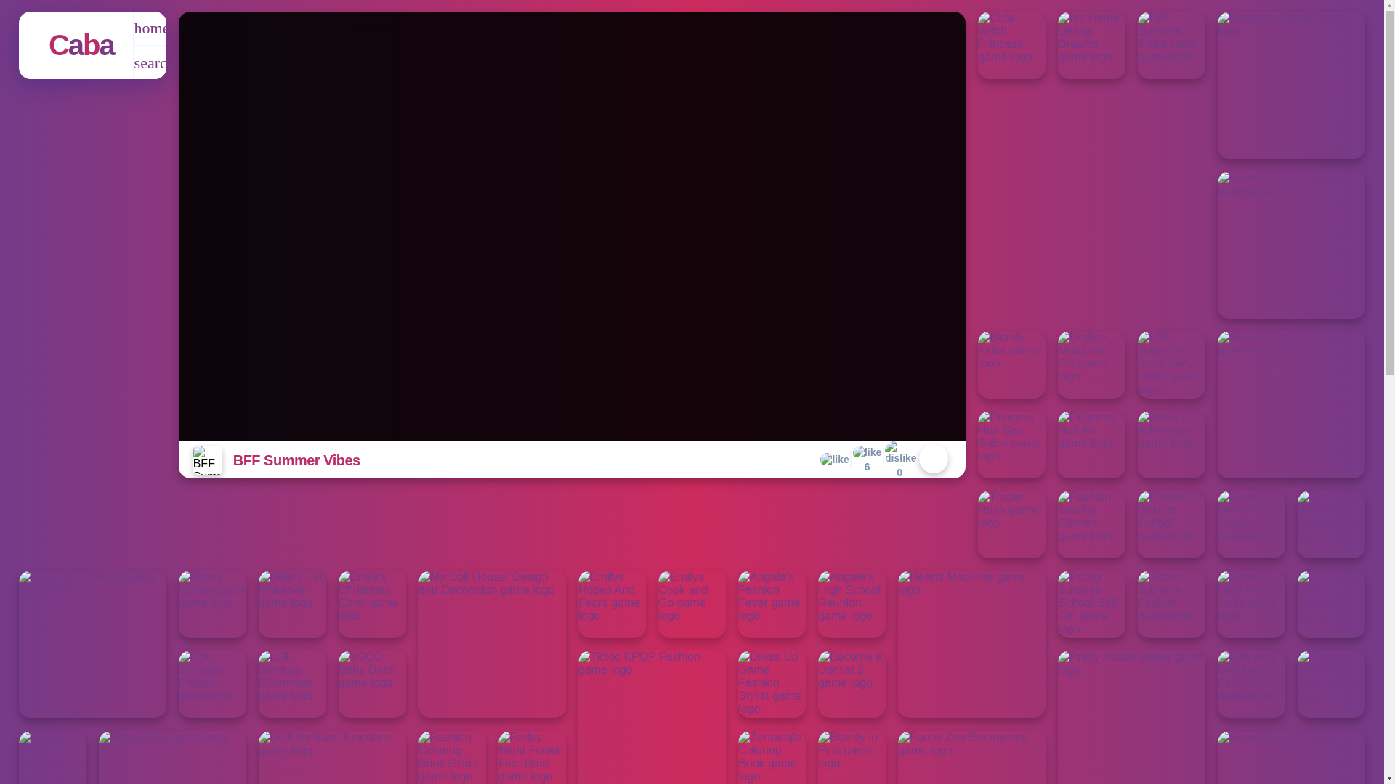  I want to click on 6, so click(867, 460).